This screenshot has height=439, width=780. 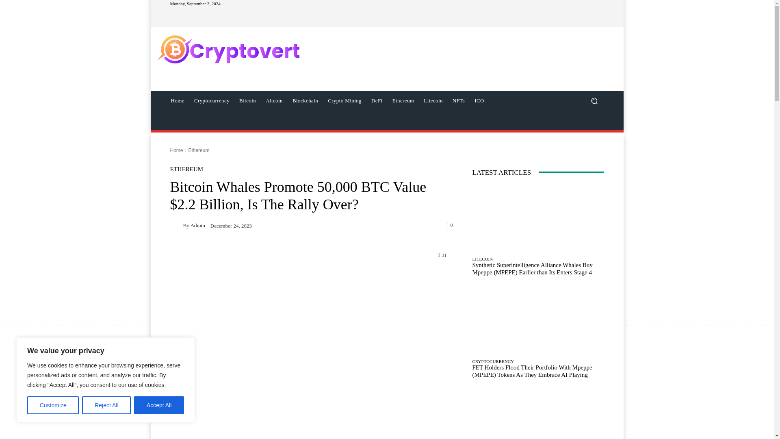 I want to click on Reject All, so click(x=106, y=405).